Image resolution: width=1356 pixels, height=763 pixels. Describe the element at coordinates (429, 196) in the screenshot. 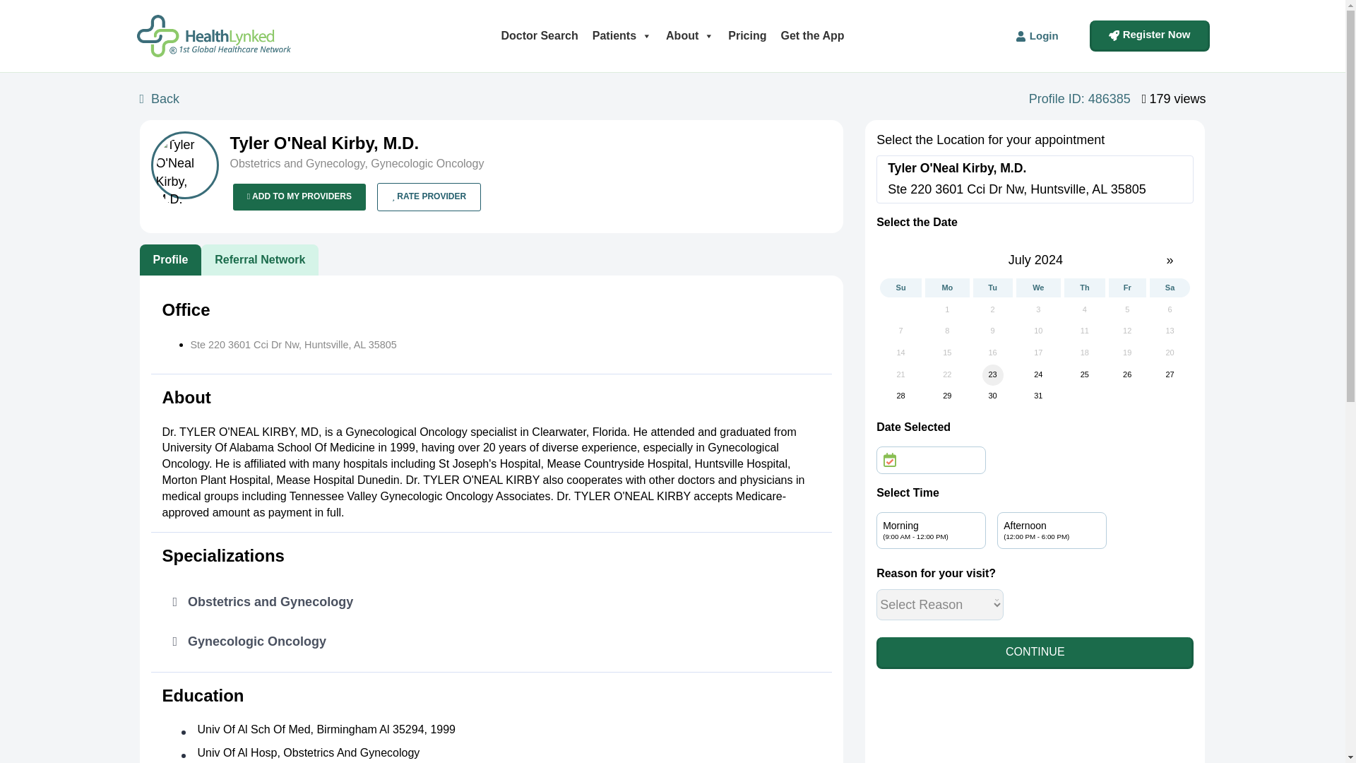

I see `RATE PROVIDER` at that location.